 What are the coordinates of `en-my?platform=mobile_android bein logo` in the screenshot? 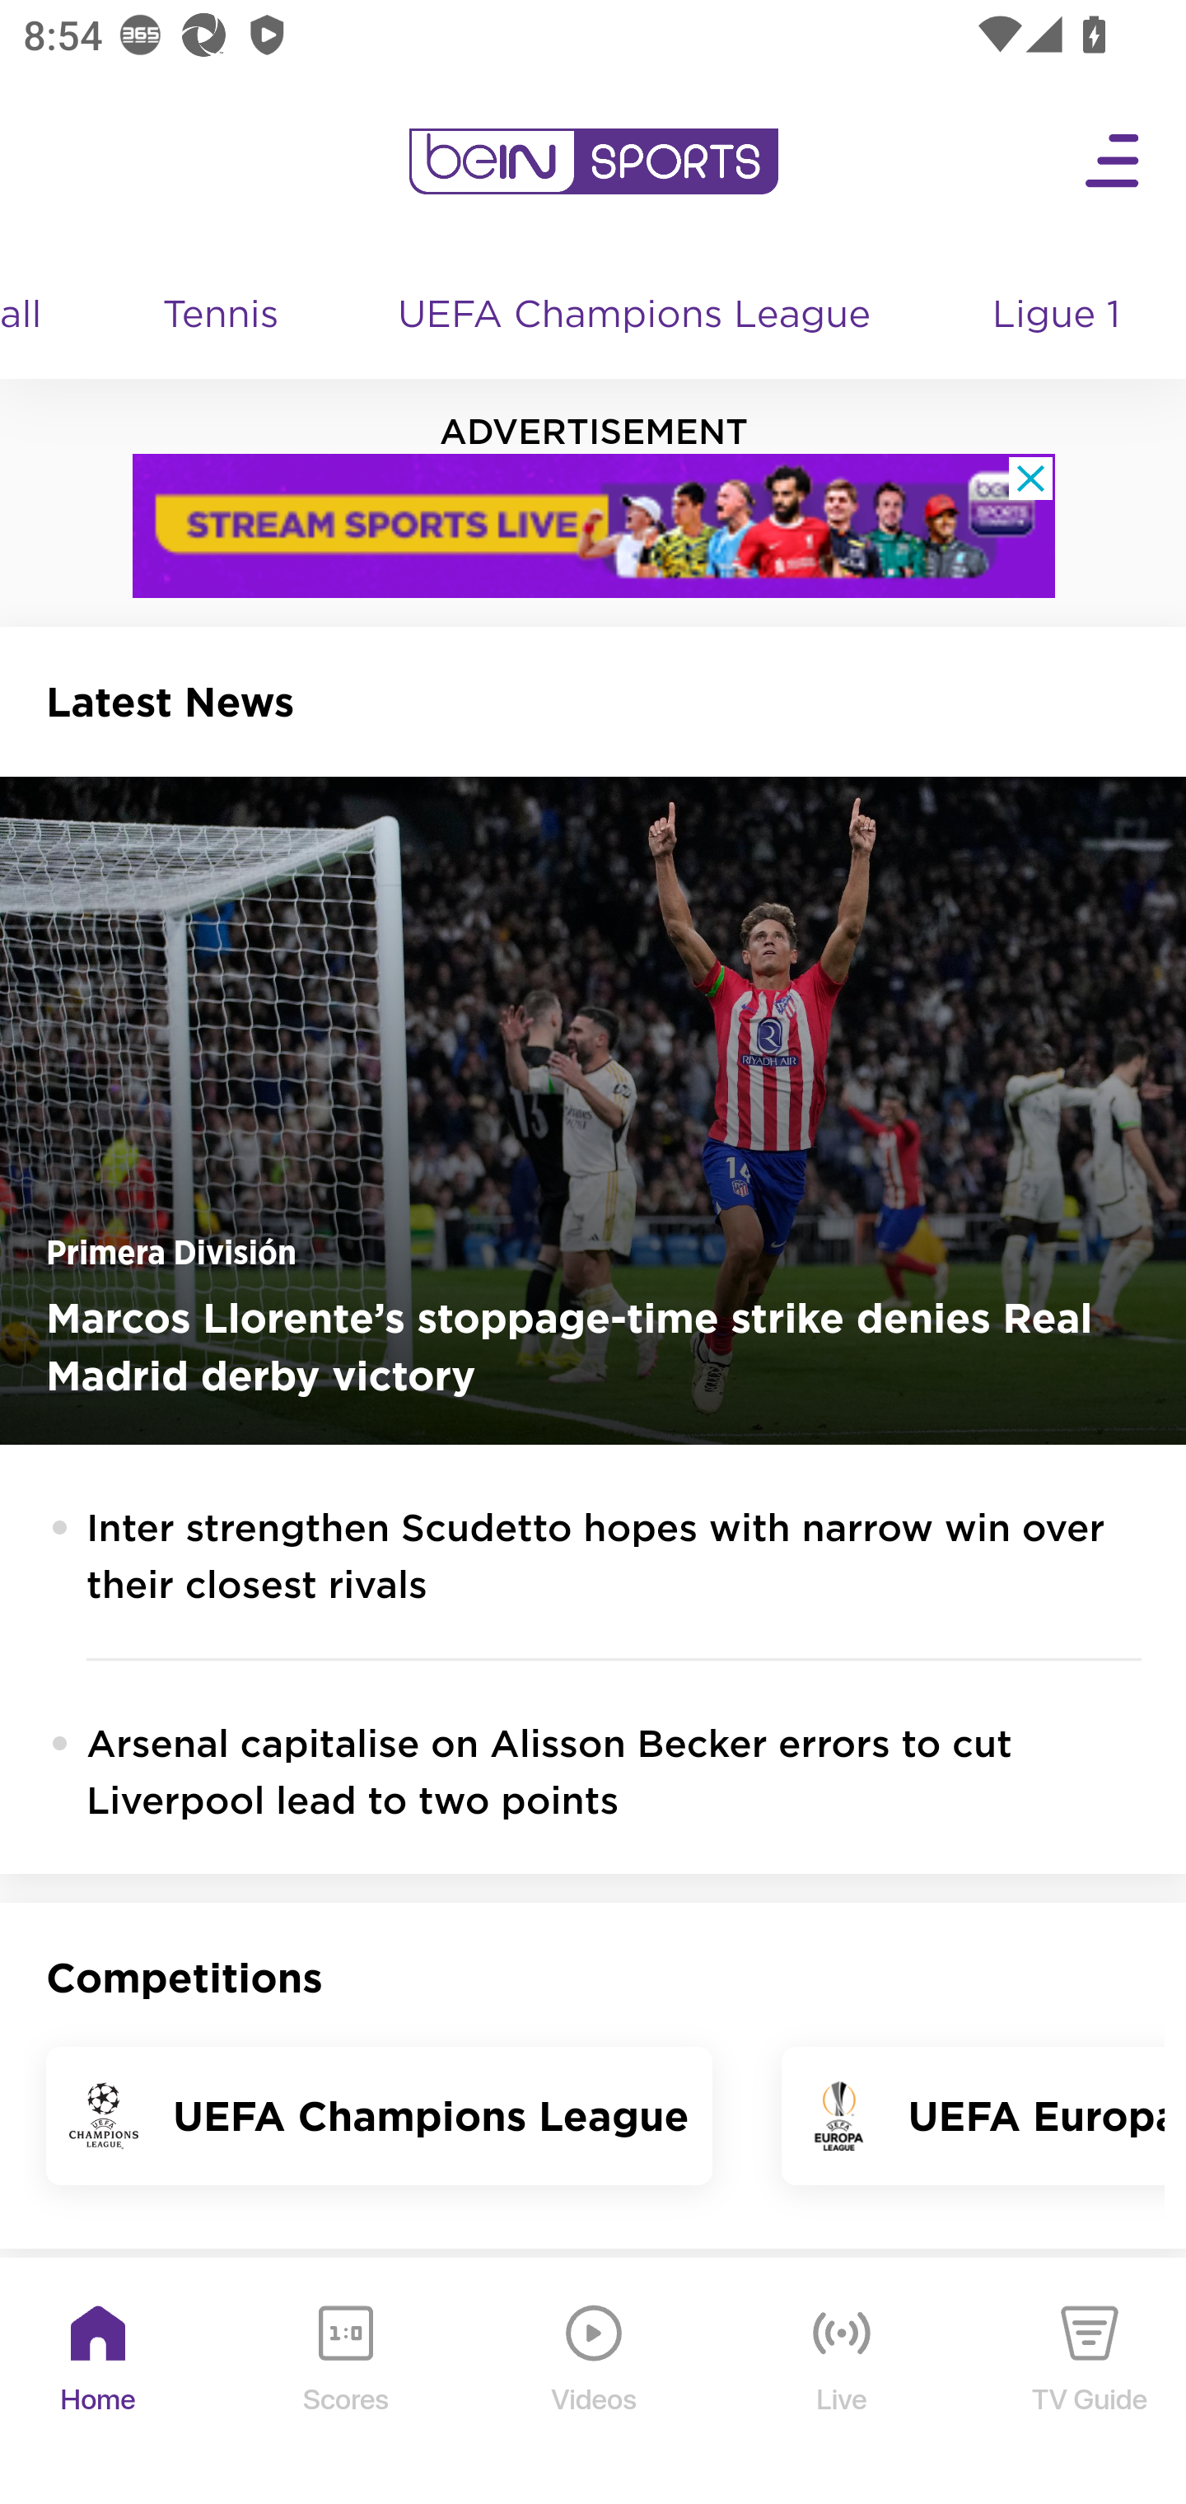 It's located at (593, 161).